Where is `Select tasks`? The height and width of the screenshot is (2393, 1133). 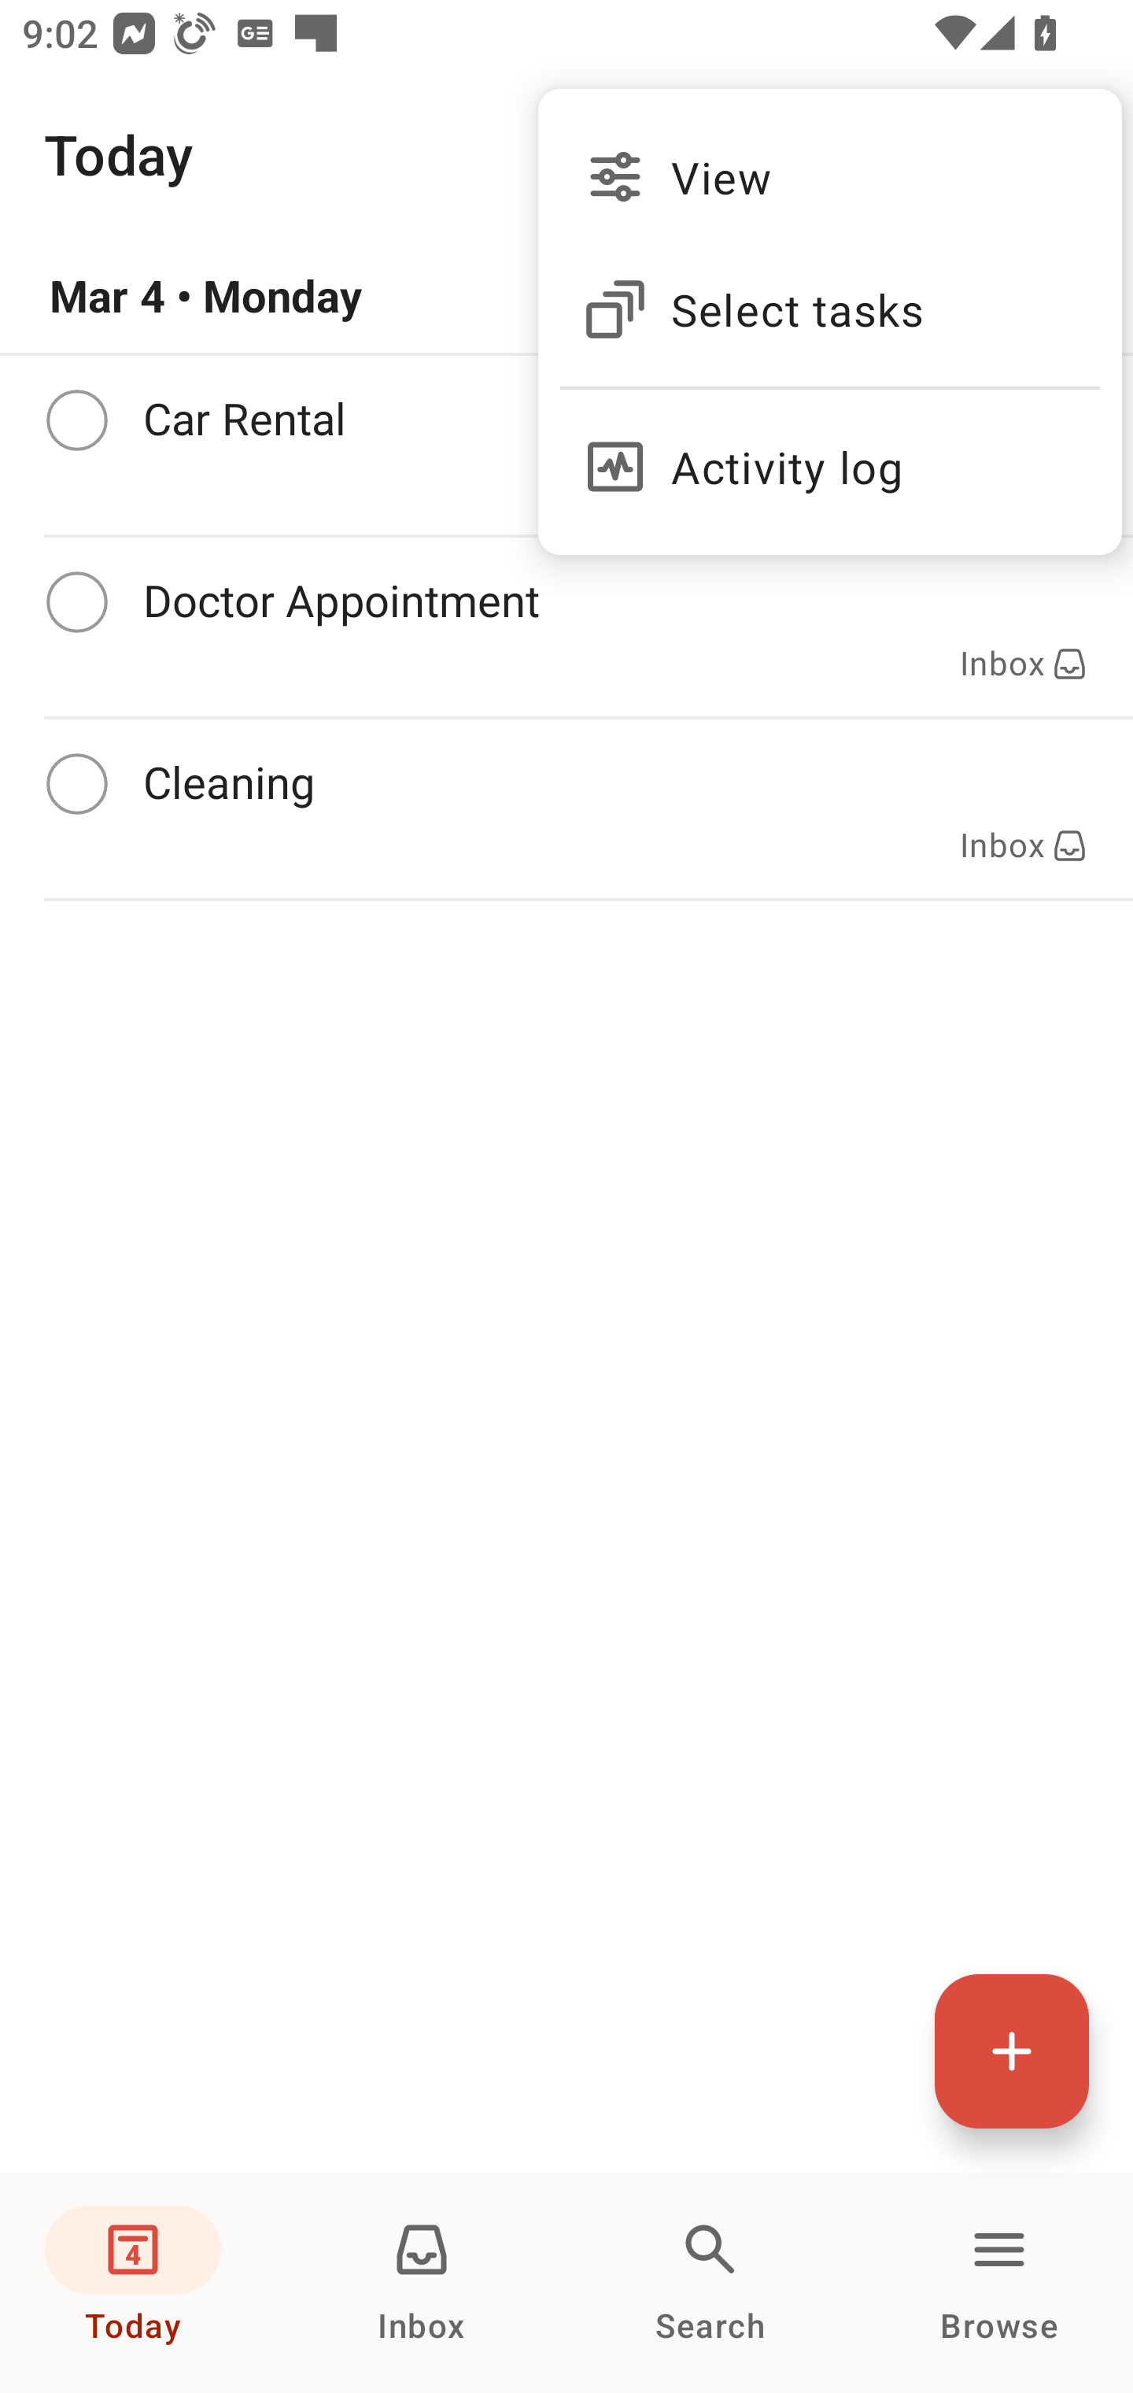 Select tasks is located at coordinates (829, 310).